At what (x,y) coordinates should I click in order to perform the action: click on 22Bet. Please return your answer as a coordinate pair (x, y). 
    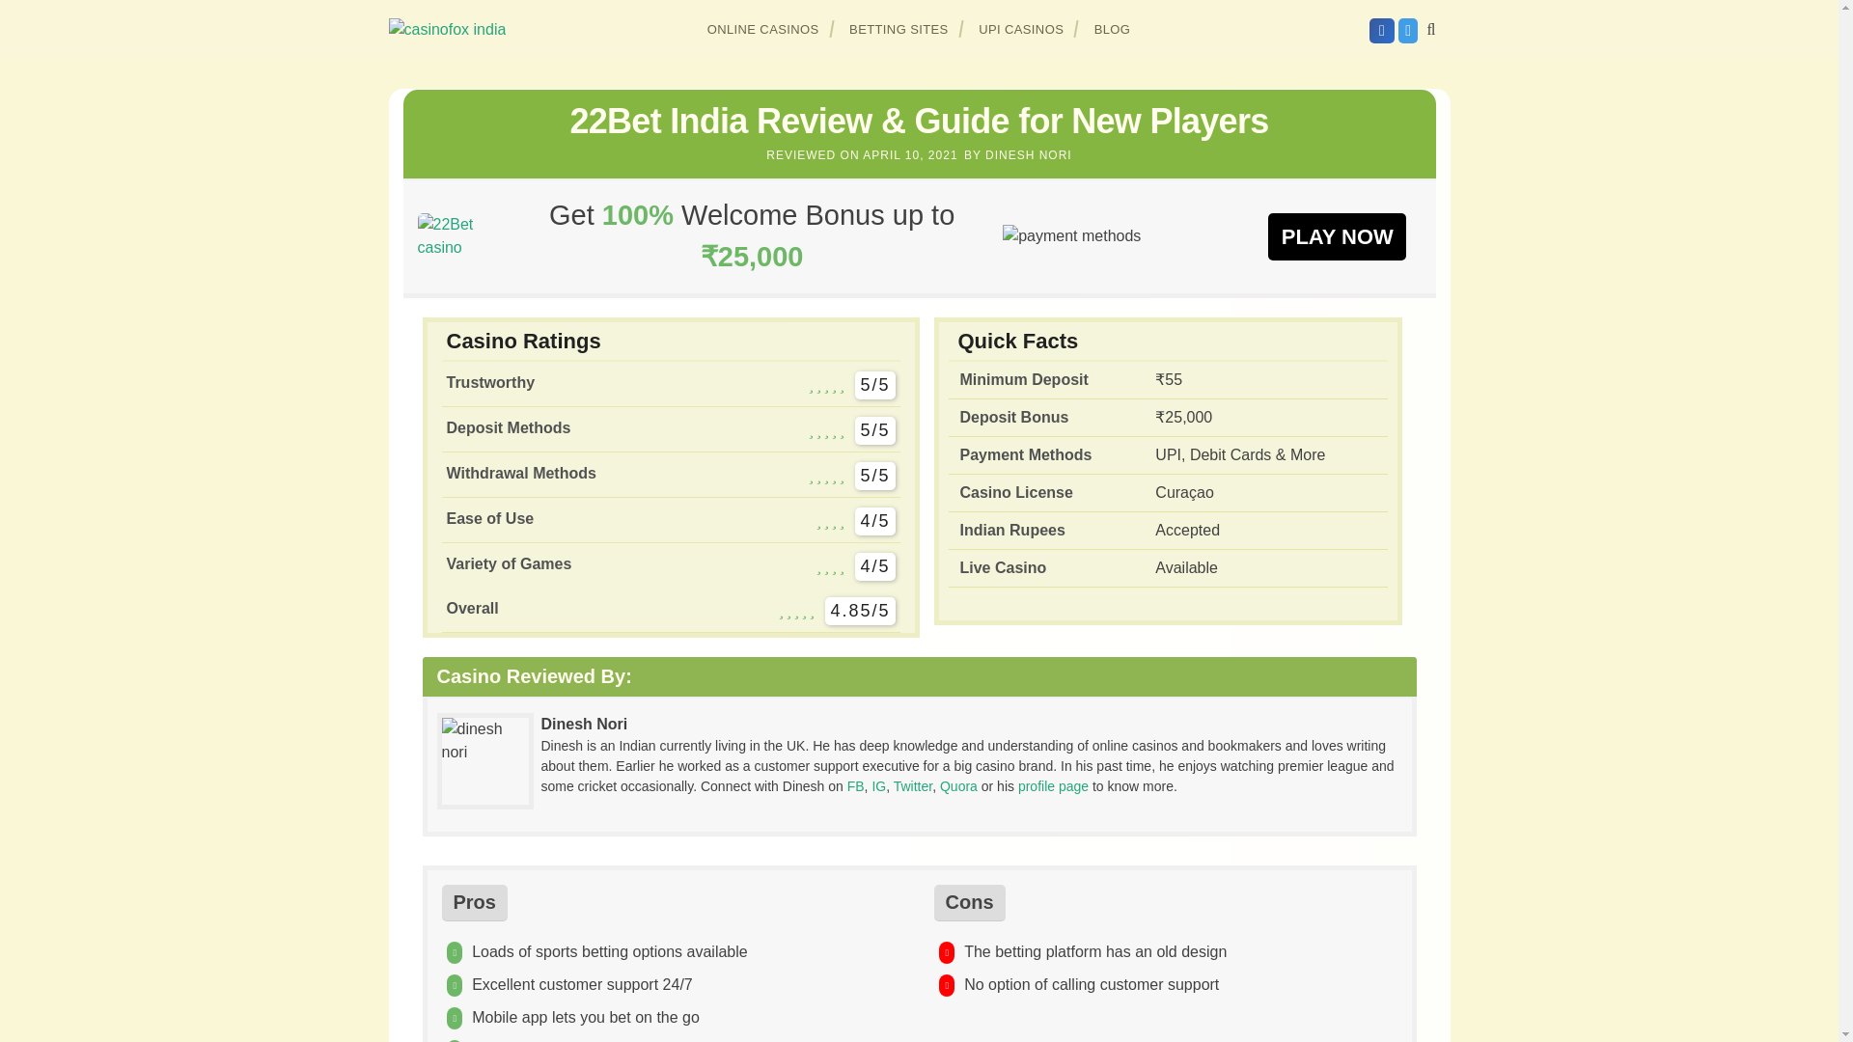
    Looking at the image, I should click on (458, 235).